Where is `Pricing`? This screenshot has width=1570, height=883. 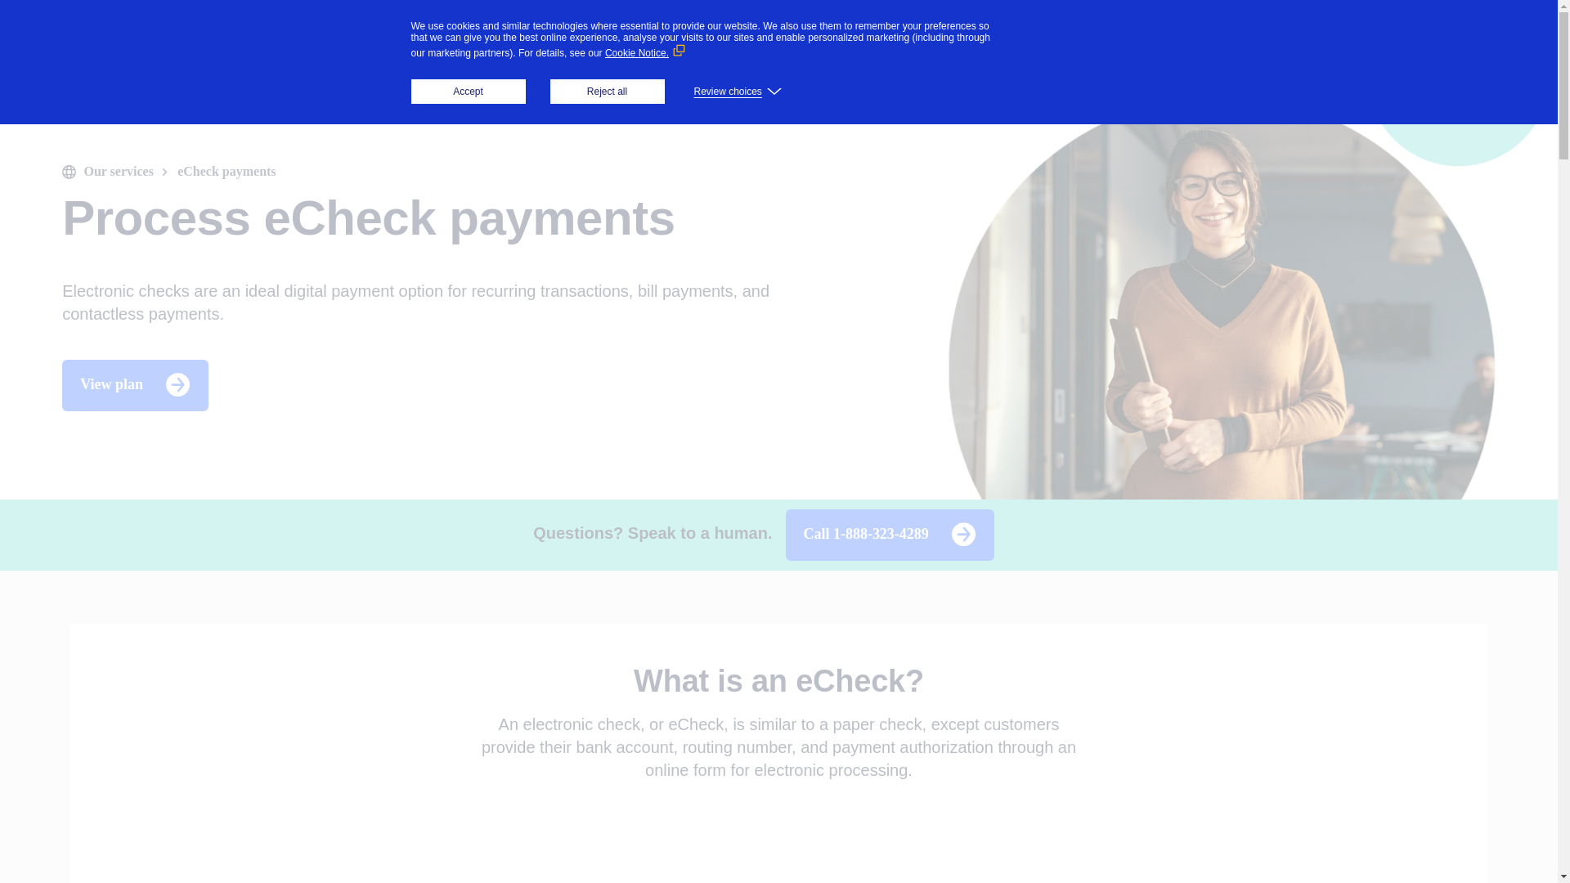
Pricing is located at coordinates (756, 34).